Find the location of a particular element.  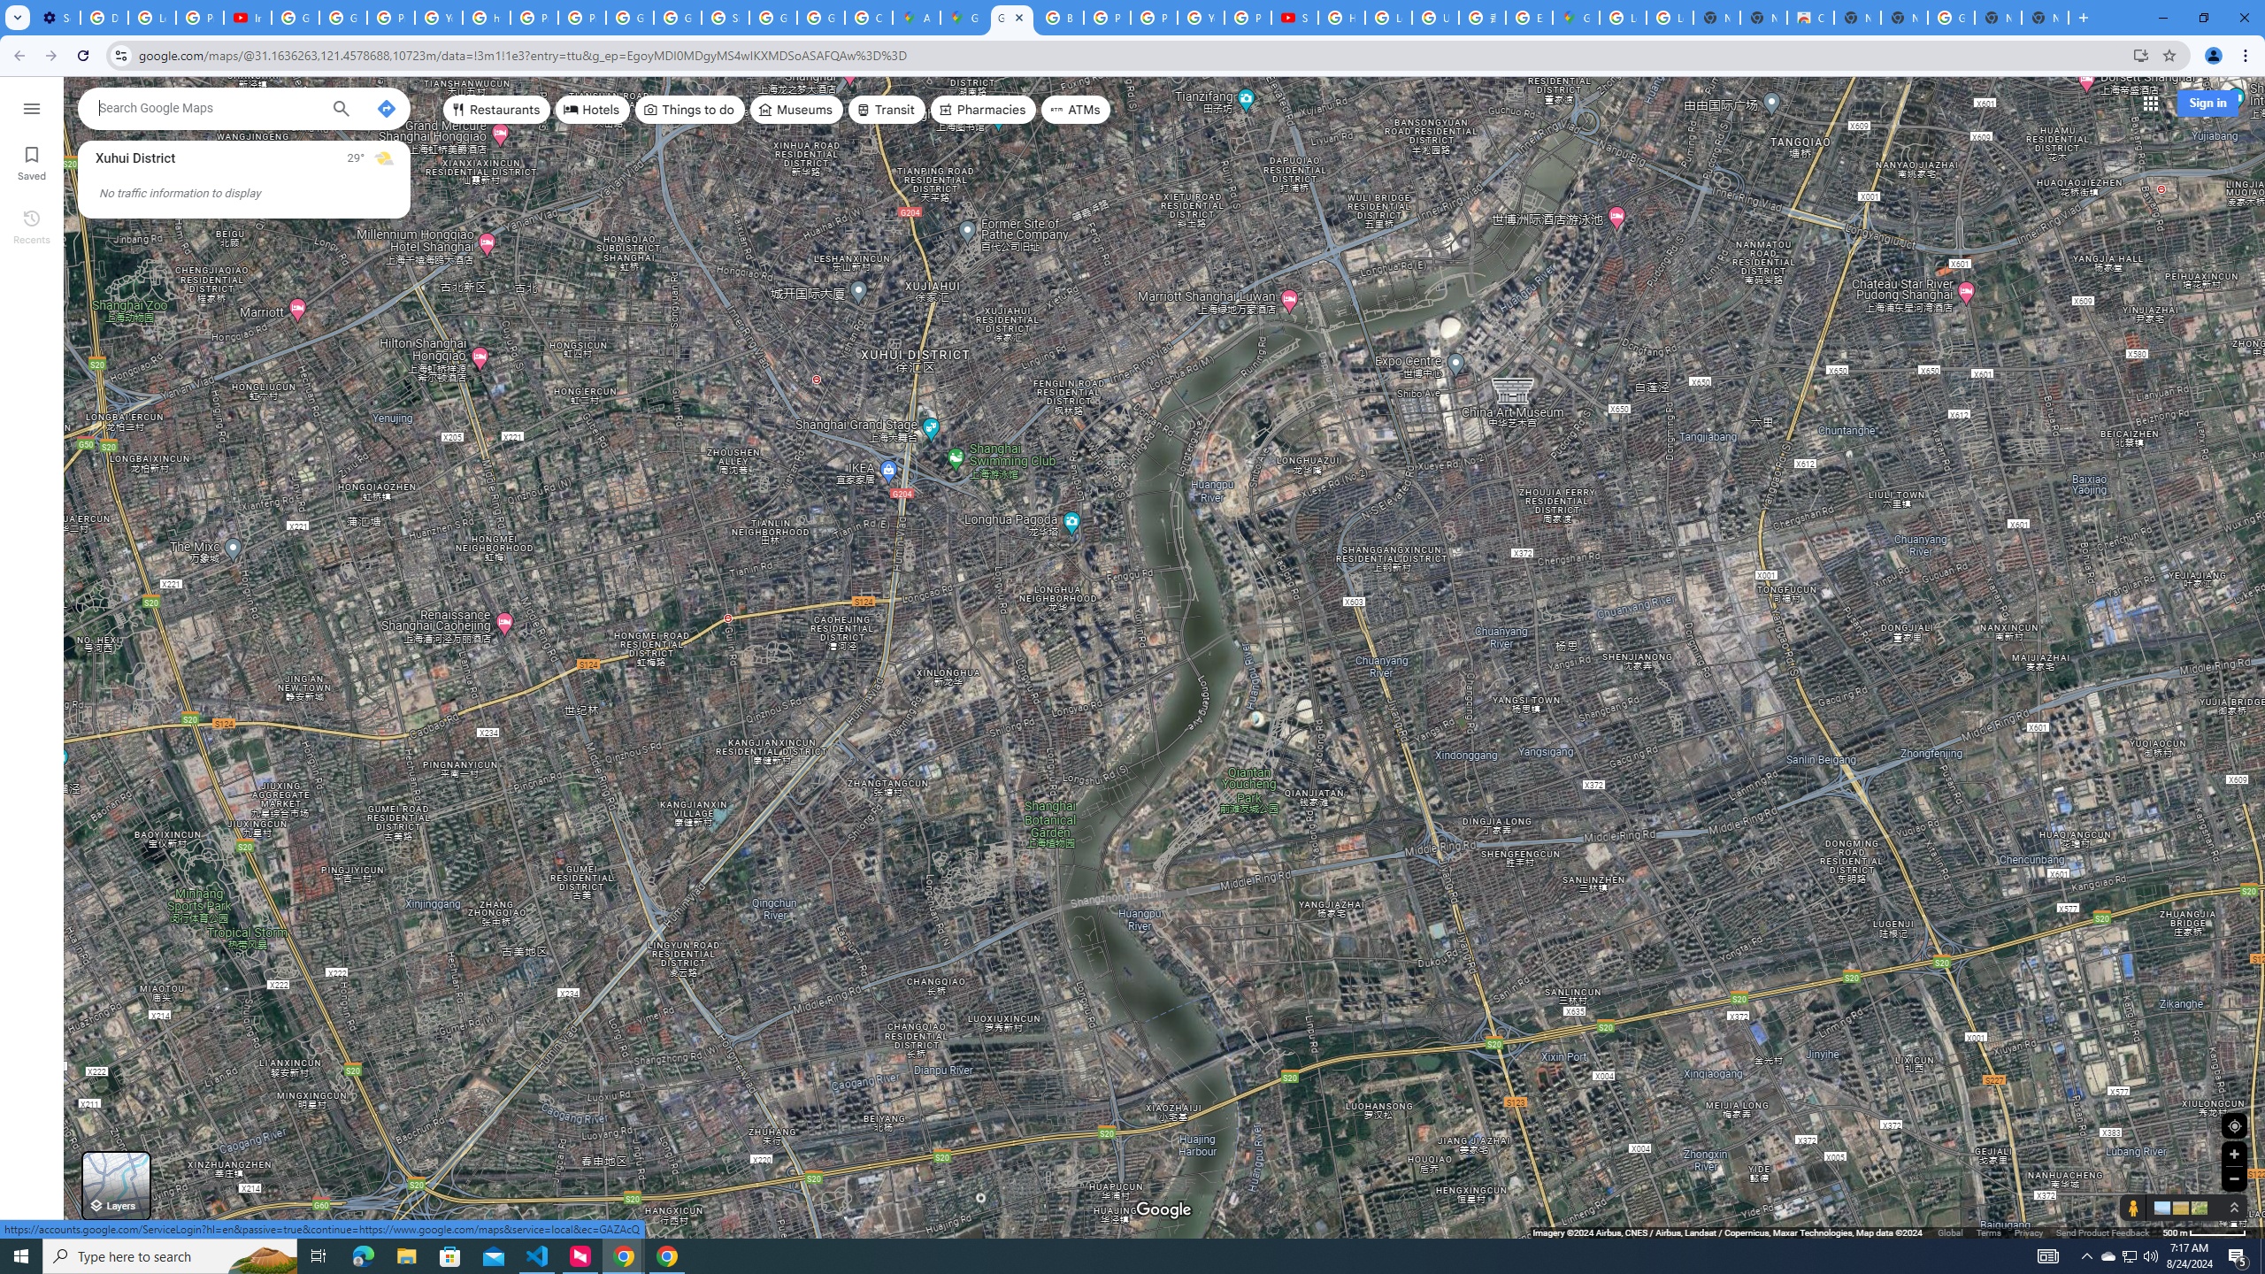

Google Maps is located at coordinates (1012, 18).